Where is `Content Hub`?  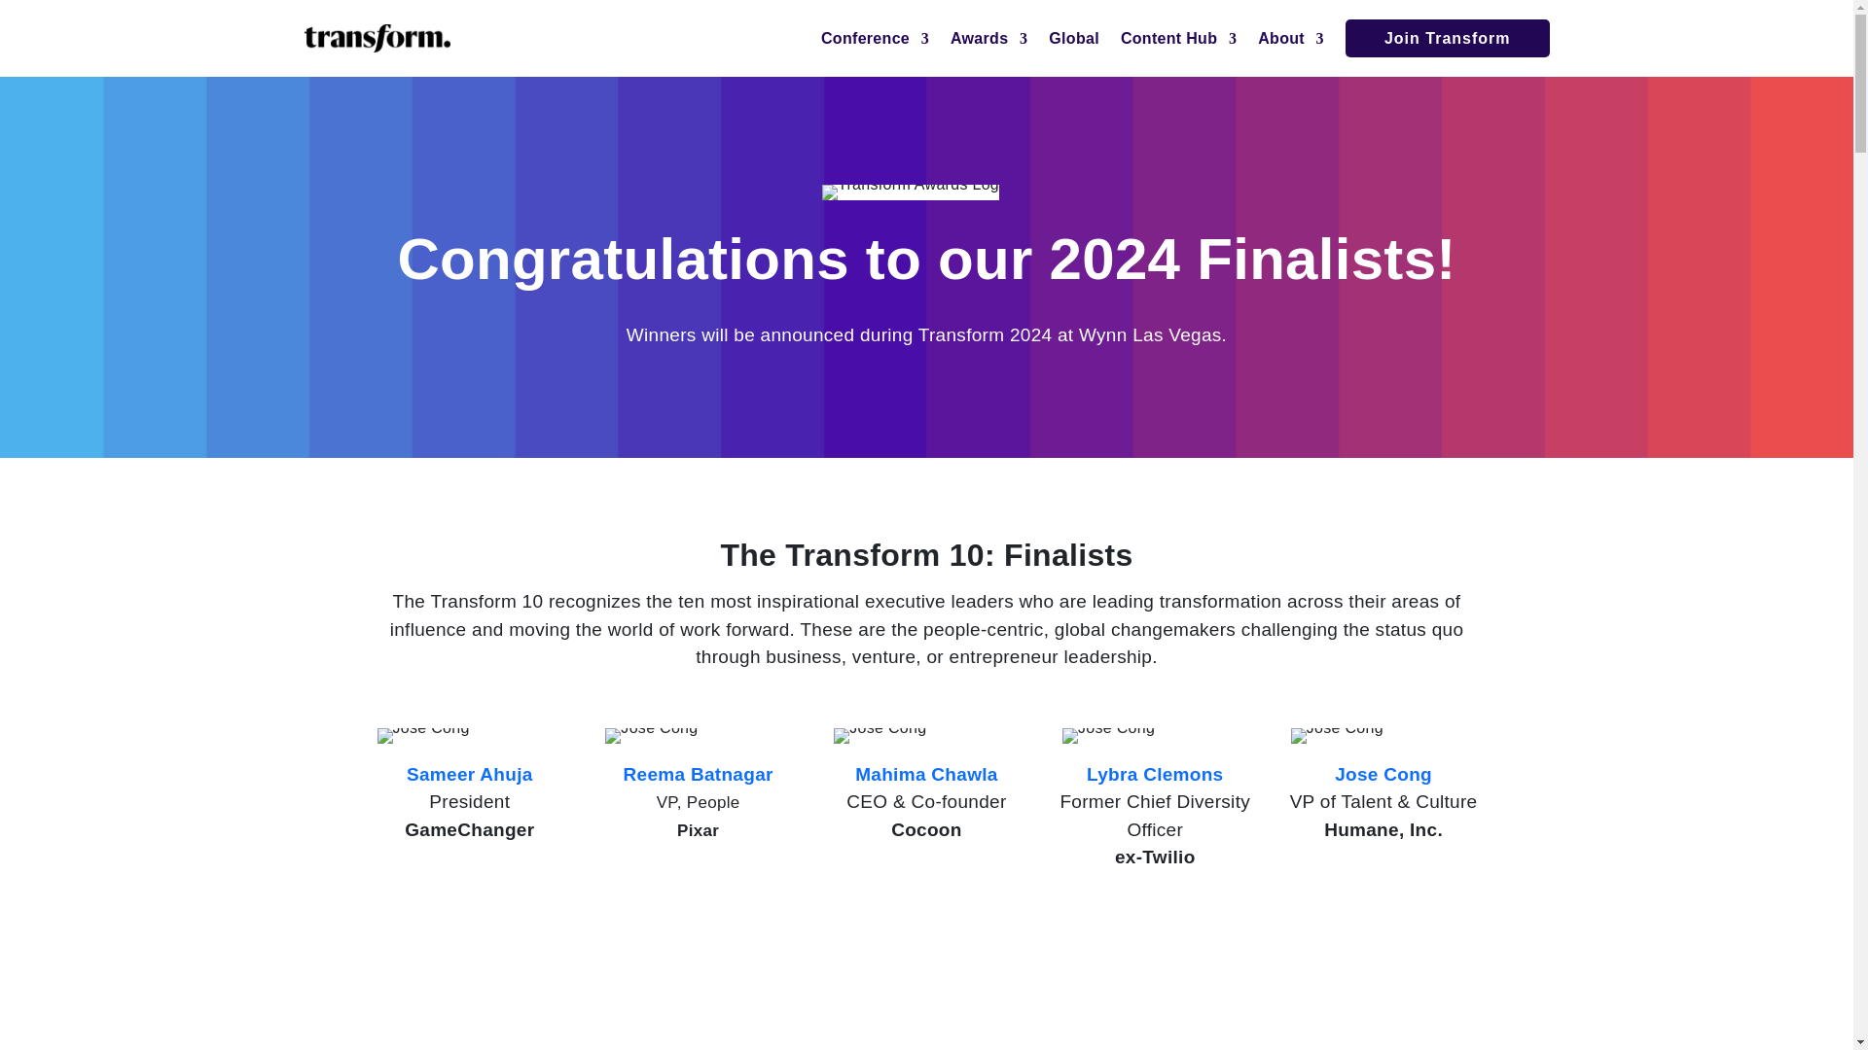
Content Hub is located at coordinates (1179, 42).